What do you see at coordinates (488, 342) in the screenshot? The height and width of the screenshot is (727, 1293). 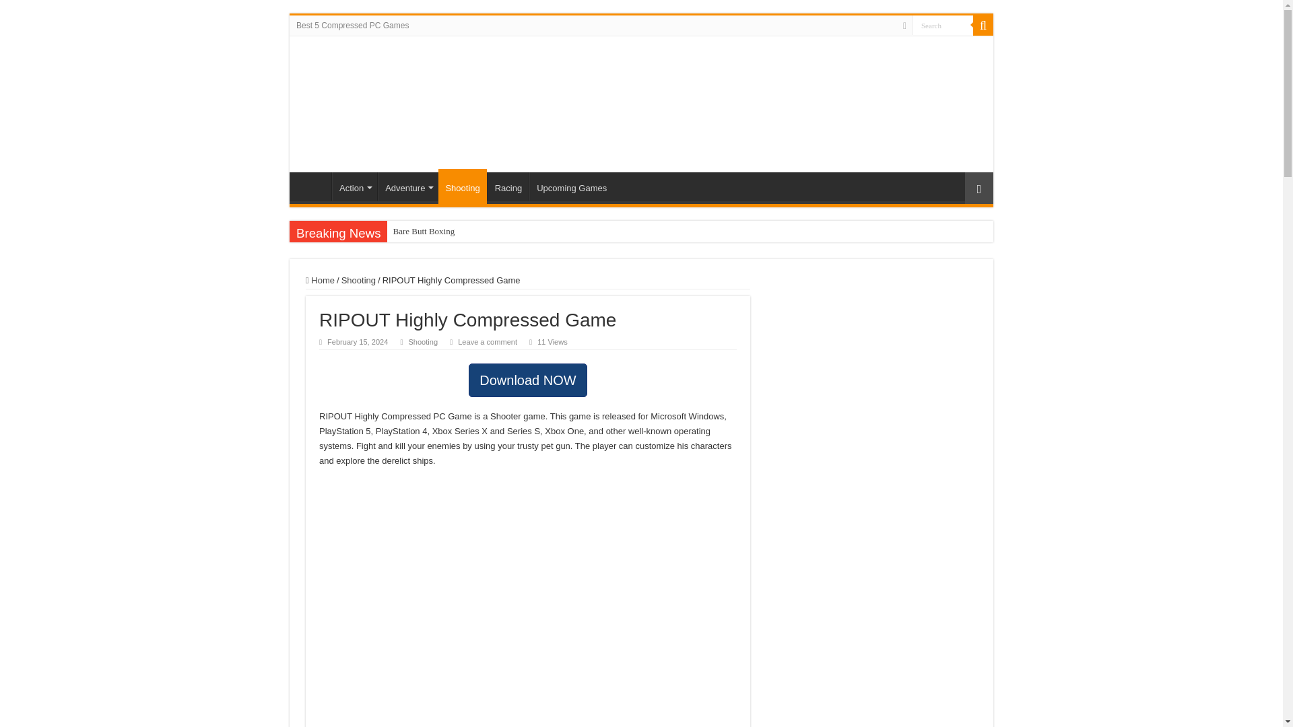 I see `Leave a comment` at bounding box center [488, 342].